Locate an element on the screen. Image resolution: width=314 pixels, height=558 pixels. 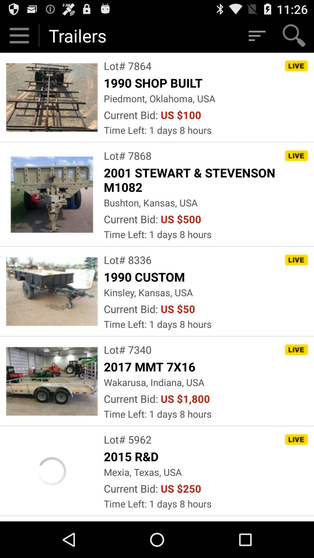
choose the icon next to the trailers item is located at coordinates (256, 35).